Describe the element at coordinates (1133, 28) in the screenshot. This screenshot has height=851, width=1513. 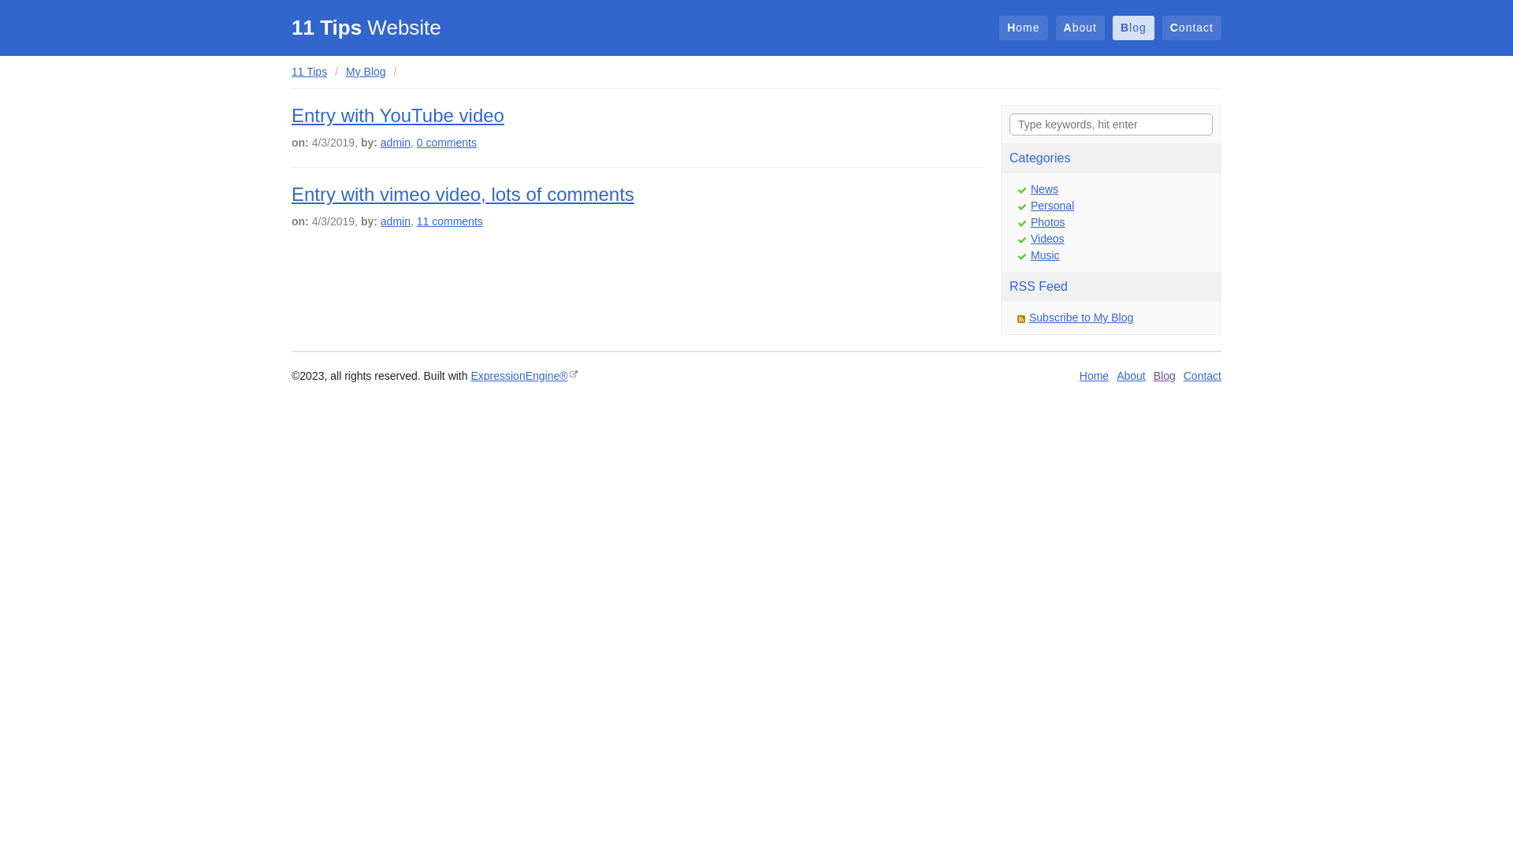
I see `Blog` at that location.